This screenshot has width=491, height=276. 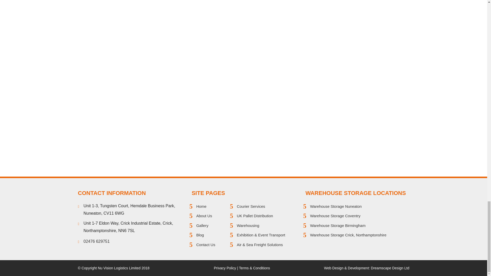 What do you see at coordinates (248, 225) in the screenshot?
I see `Warehousing` at bounding box center [248, 225].